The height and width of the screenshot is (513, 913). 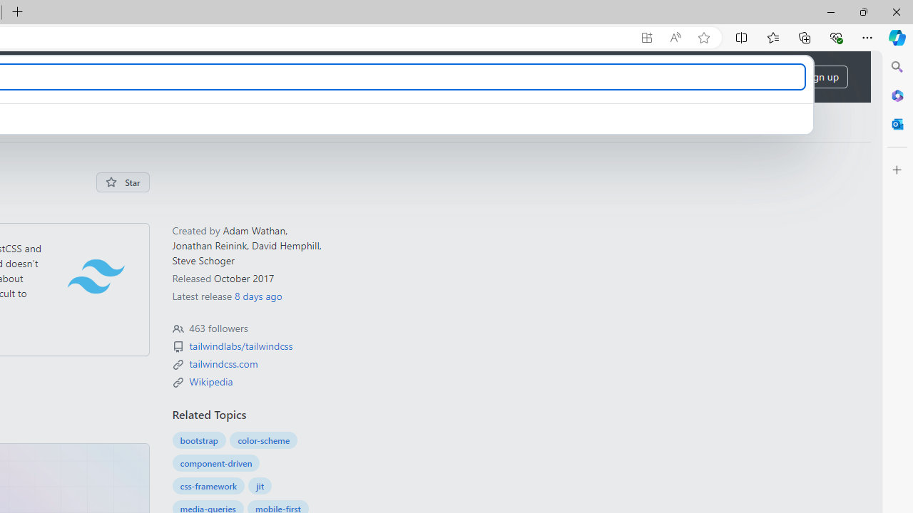 What do you see at coordinates (257, 296) in the screenshot?
I see `8 days ago` at bounding box center [257, 296].